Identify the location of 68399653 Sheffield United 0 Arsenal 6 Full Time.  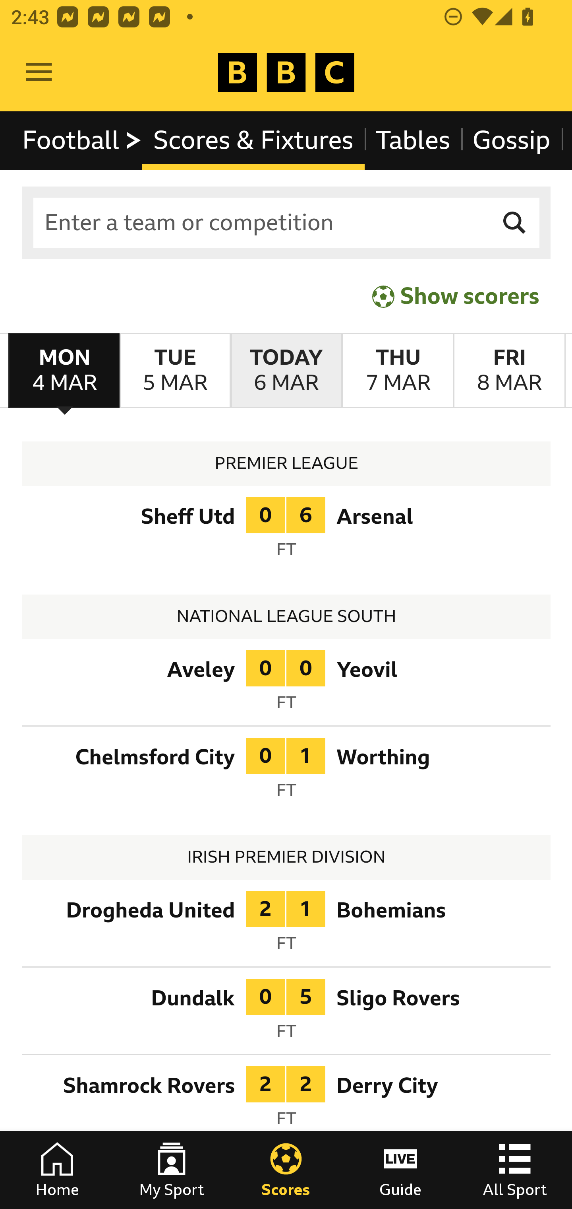
(287, 532).